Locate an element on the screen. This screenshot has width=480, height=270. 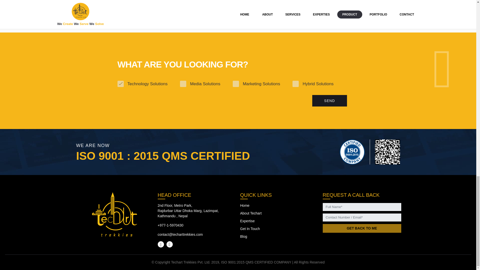
Imaginesys is located at coordinates (390, 24).